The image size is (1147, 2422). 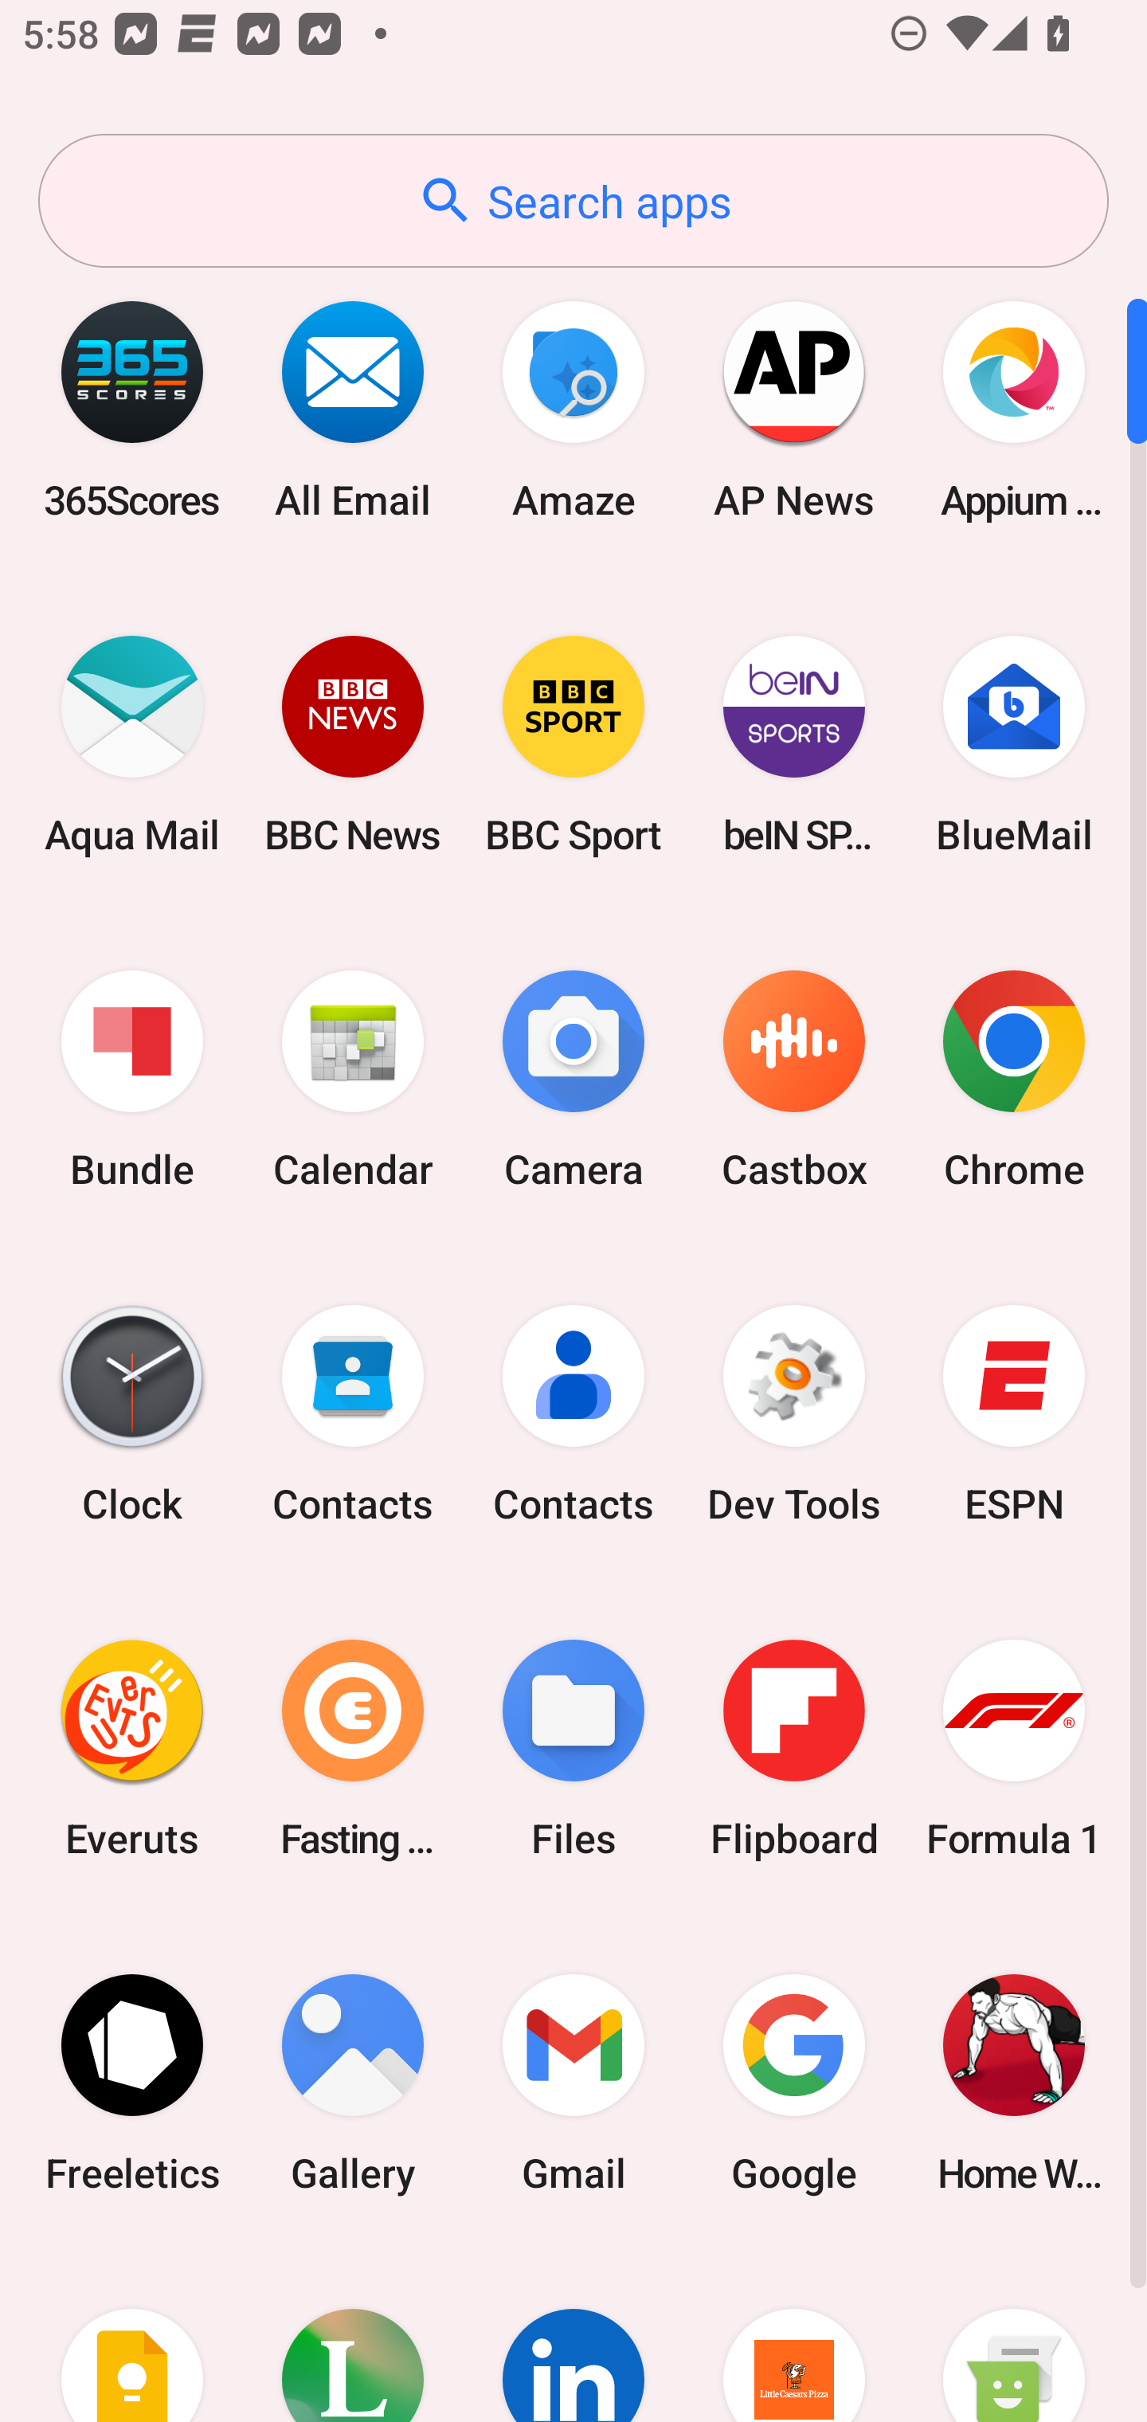 I want to click on Fasting Coach, so click(x=353, y=1748).